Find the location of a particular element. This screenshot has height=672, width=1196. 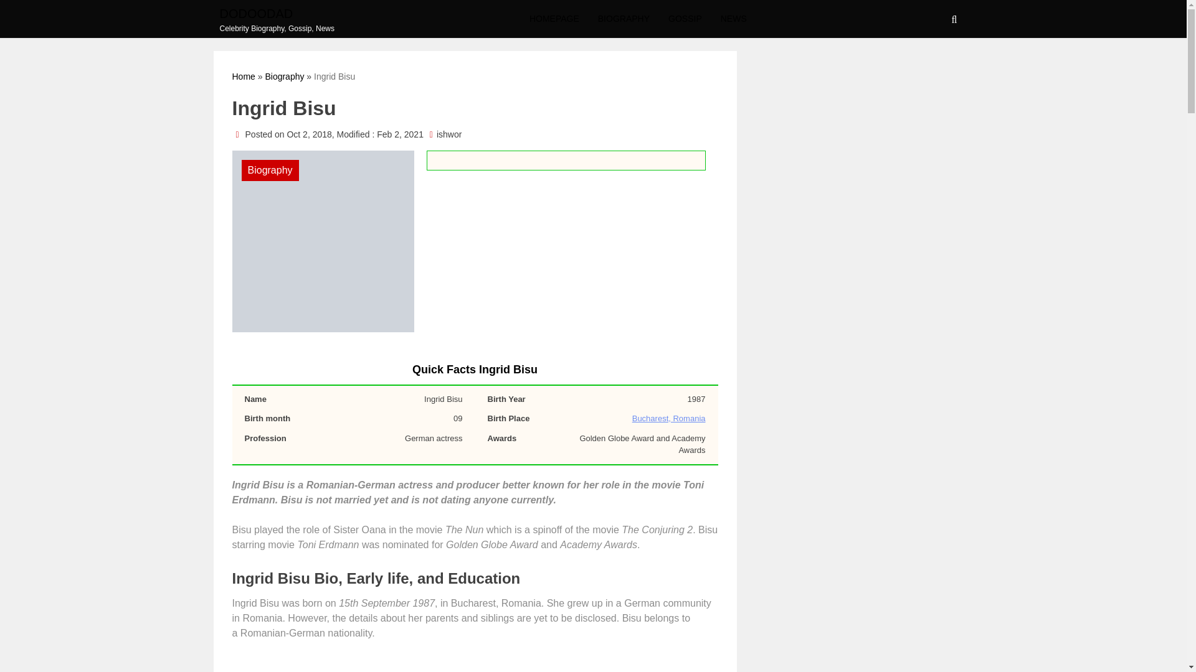

Biography is located at coordinates (284, 76).